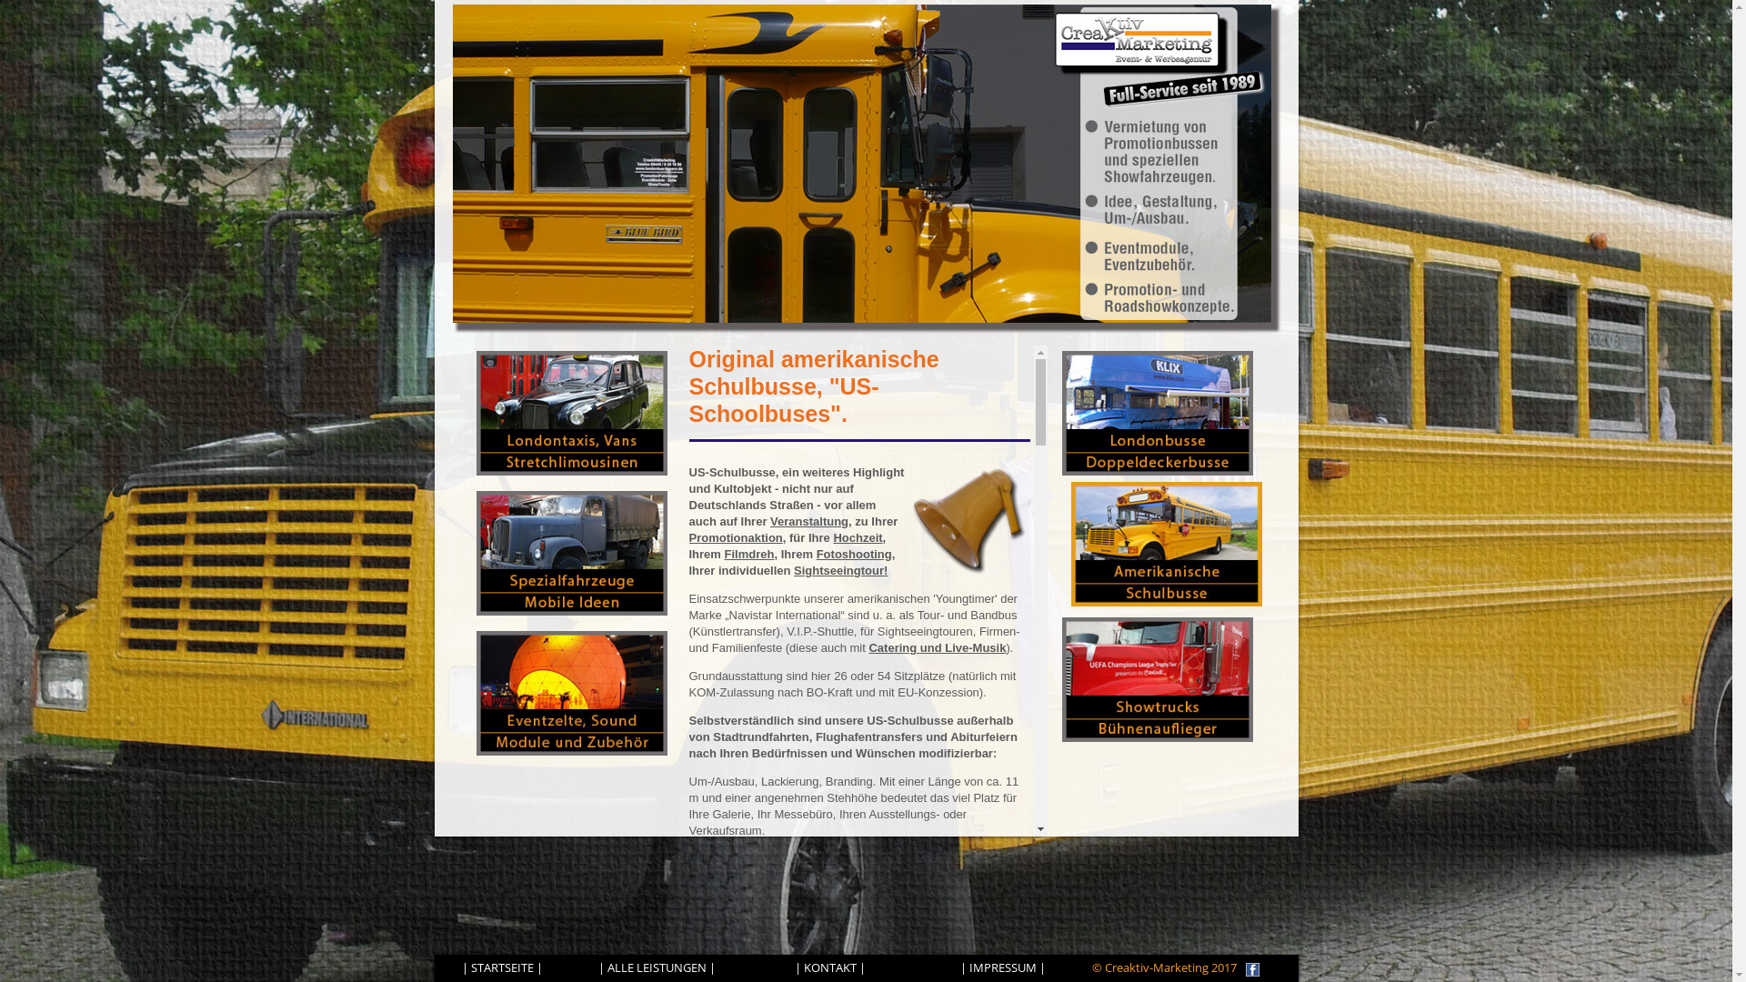 Image resolution: width=1746 pixels, height=982 pixels. I want to click on Londontaxis, Vans, Limos, so click(572, 413).